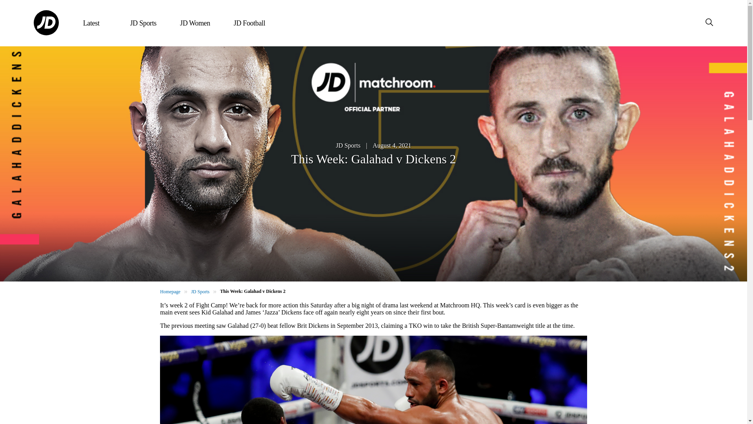  Describe the element at coordinates (170, 291) in the screenshot. I see `Homepage` at that location.